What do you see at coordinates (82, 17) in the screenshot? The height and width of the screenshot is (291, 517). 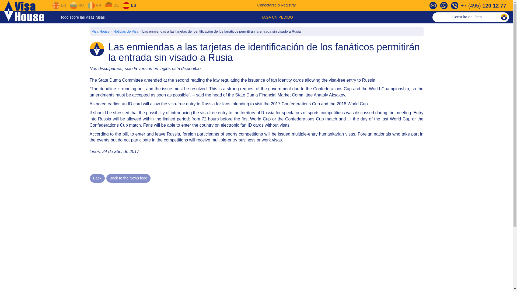 I see `Todo sobre las visas rusas` at bounding box center [82, 17].